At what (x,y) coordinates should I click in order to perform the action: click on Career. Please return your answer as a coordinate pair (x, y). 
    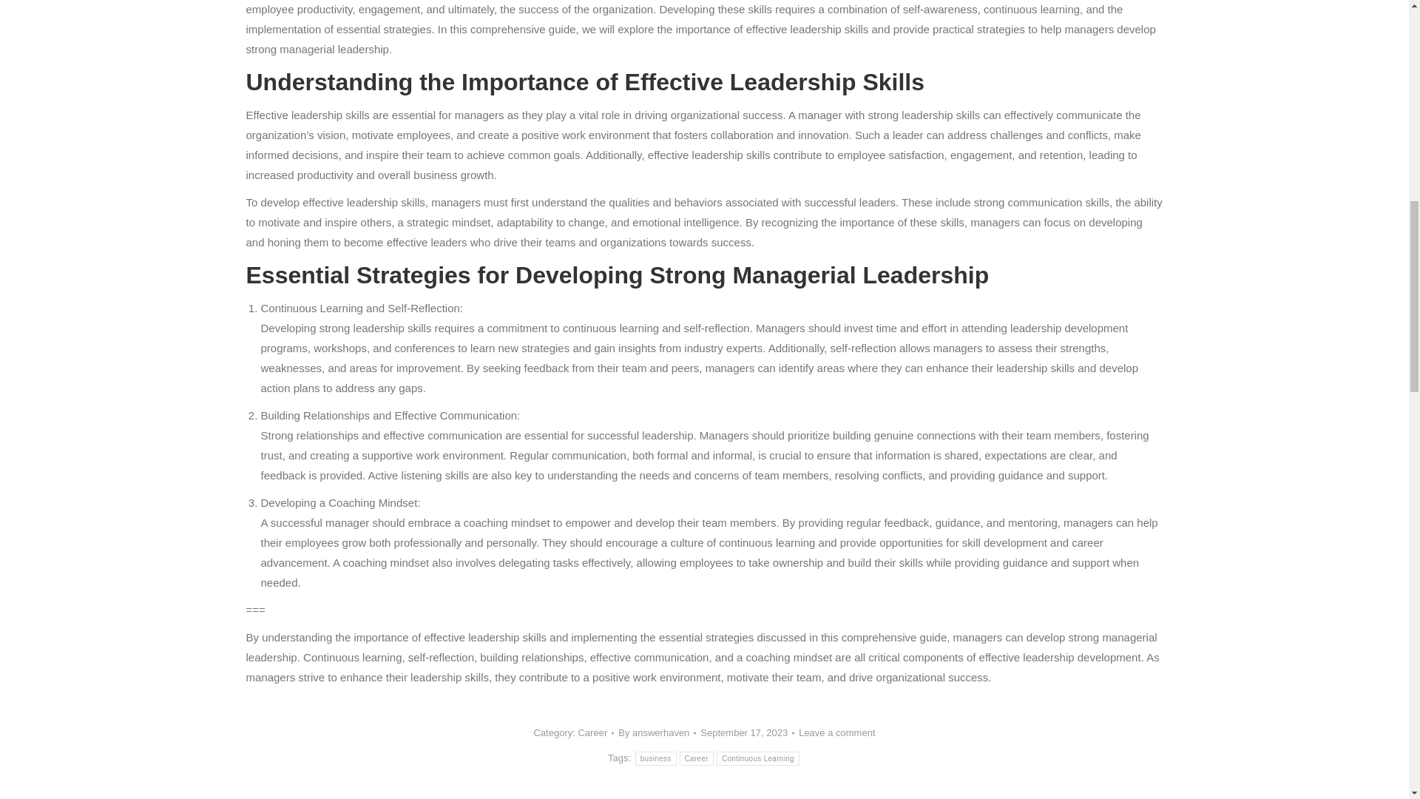
    Looking at the image, I should click on (592, 732).